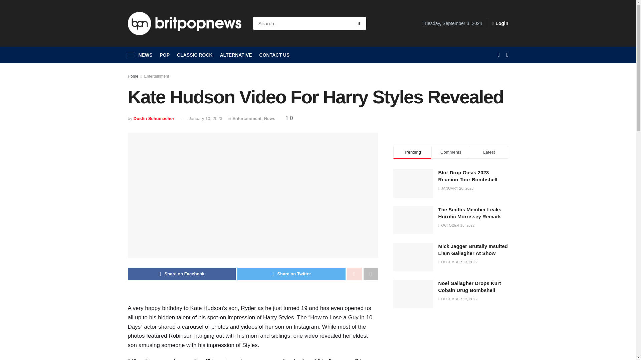 The width and height of the screenshot is (641, 360). What do you see at coordinates (236, 55) in the screenshot?
I see `ALTERNATIVE` at bounding box center [236, 55].